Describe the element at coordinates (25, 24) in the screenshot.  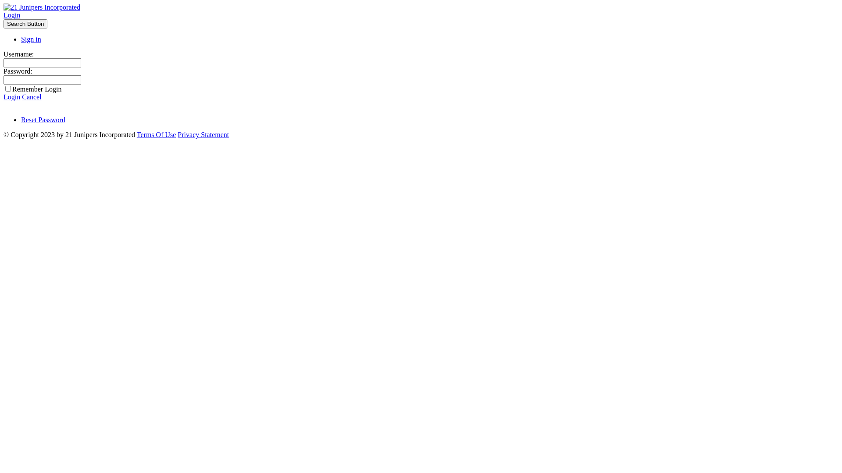
I see `Search Button` at that location.